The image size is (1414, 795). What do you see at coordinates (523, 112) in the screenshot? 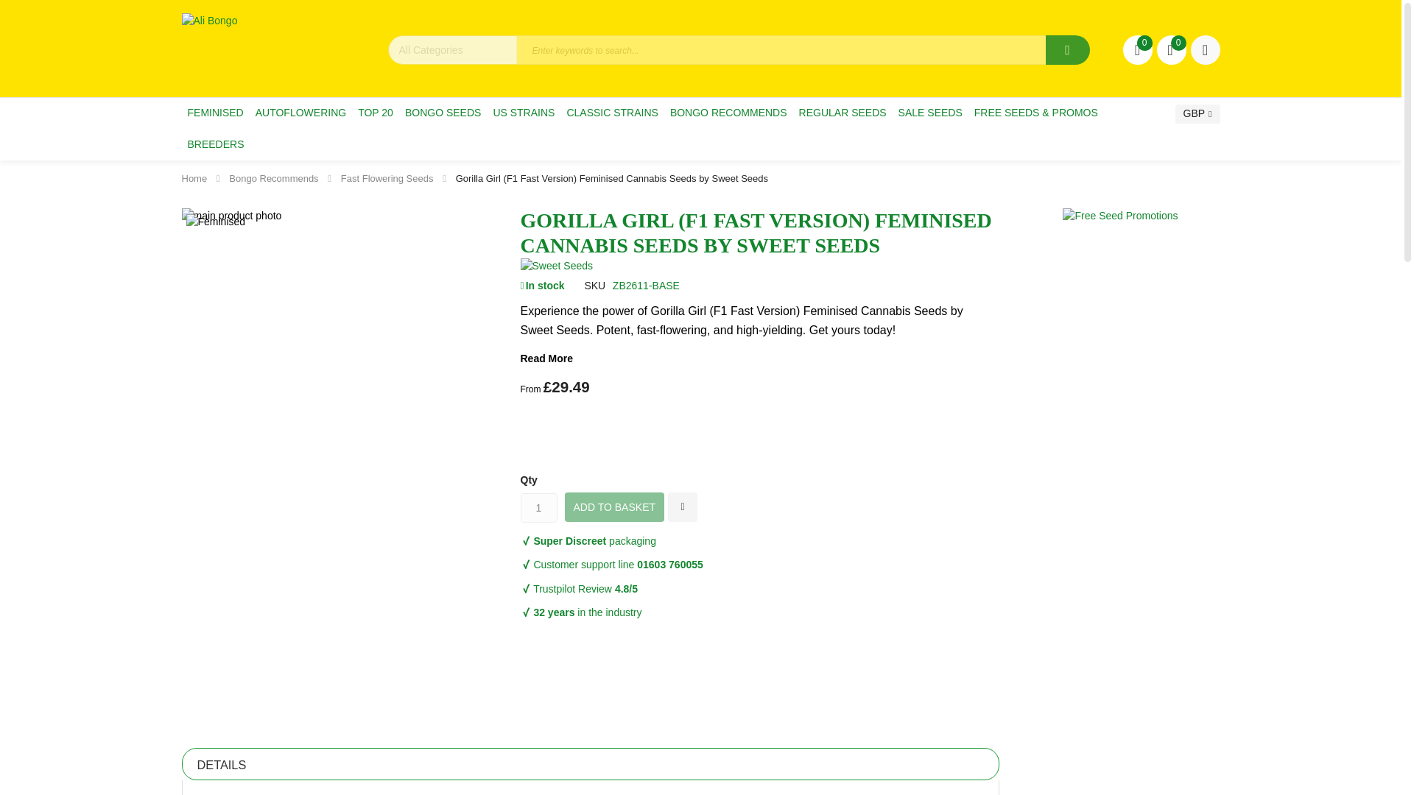
I see `US STRAINS` at bounding box center [523, 112].